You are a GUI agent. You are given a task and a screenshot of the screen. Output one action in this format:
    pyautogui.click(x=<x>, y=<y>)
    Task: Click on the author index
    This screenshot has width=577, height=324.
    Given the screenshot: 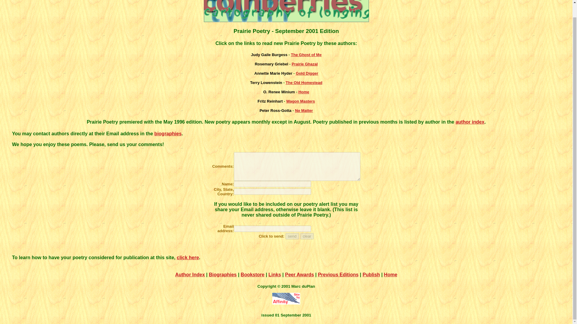 What is the action you would take?
    pyautogui.click(x=470, y=122)
    